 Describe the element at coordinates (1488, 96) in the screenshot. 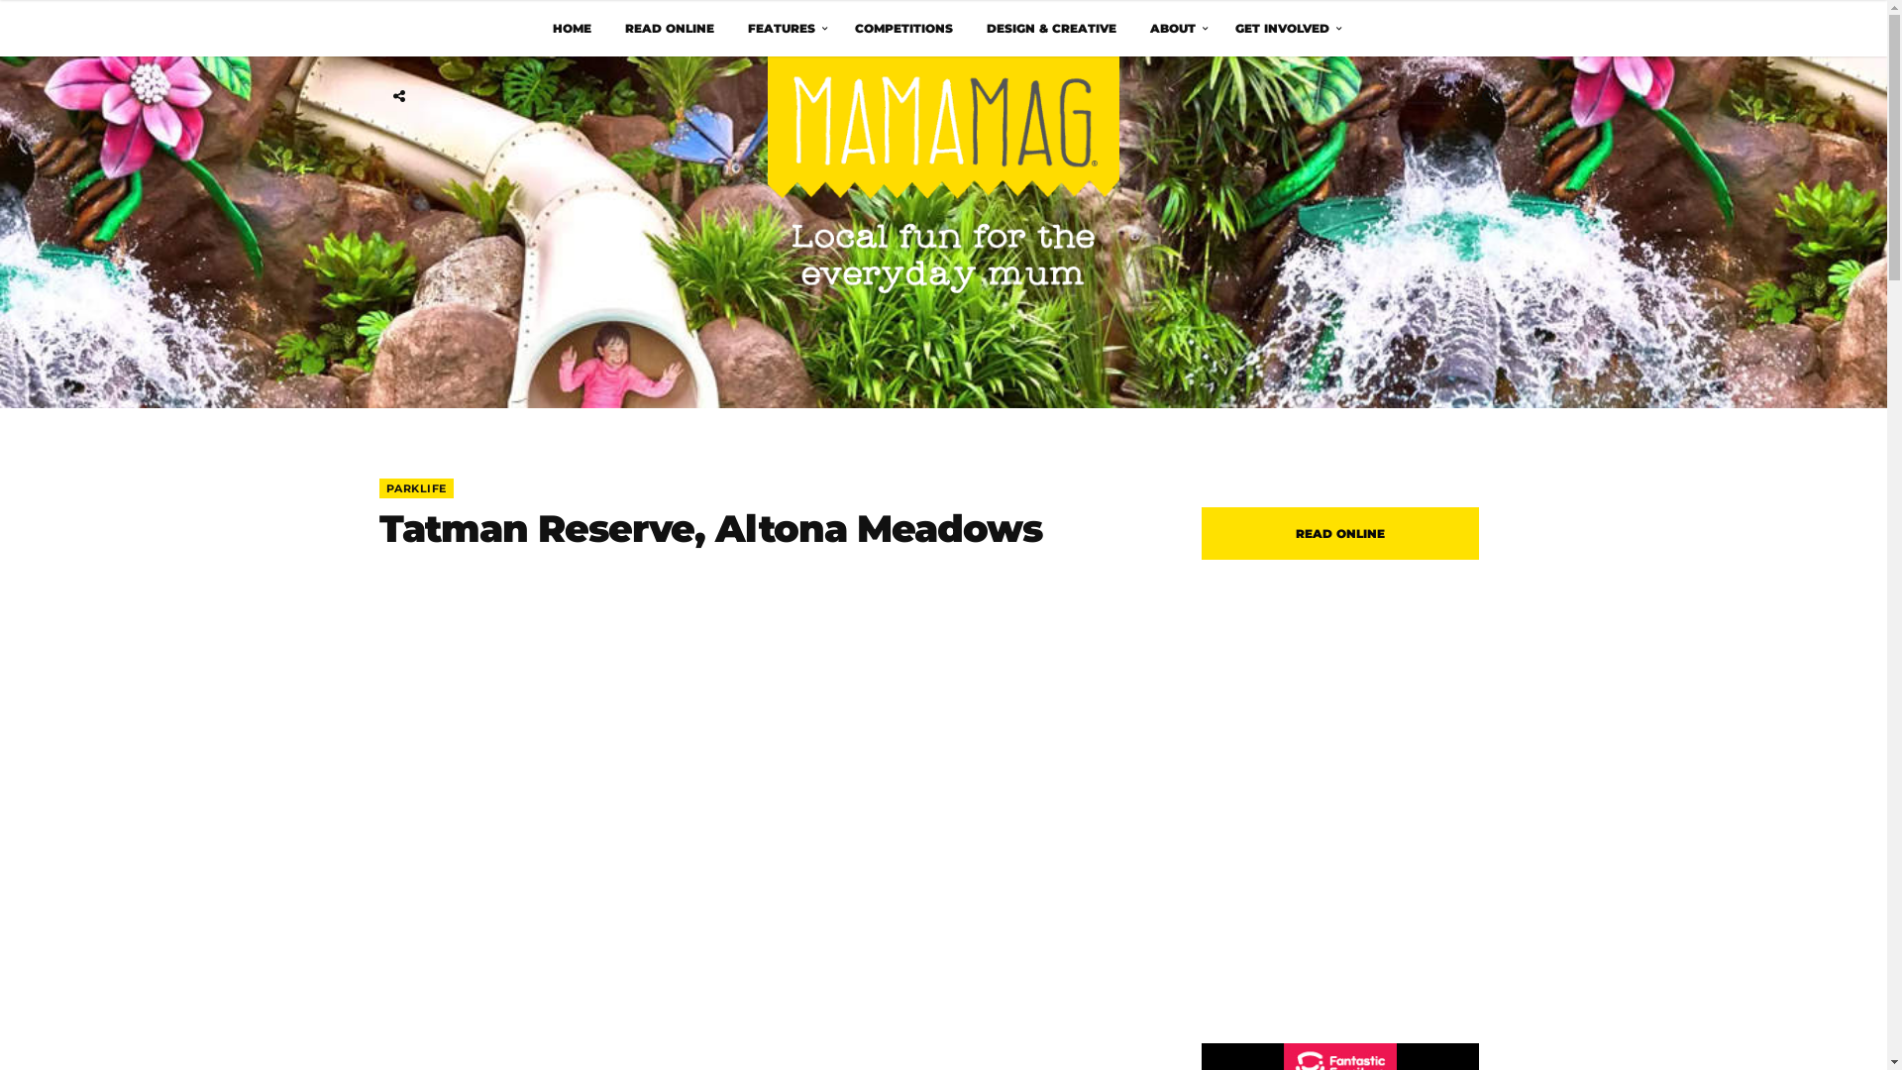

I see `Search` at that location.